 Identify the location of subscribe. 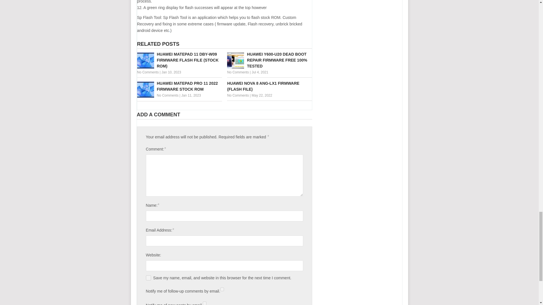
(204, 303).